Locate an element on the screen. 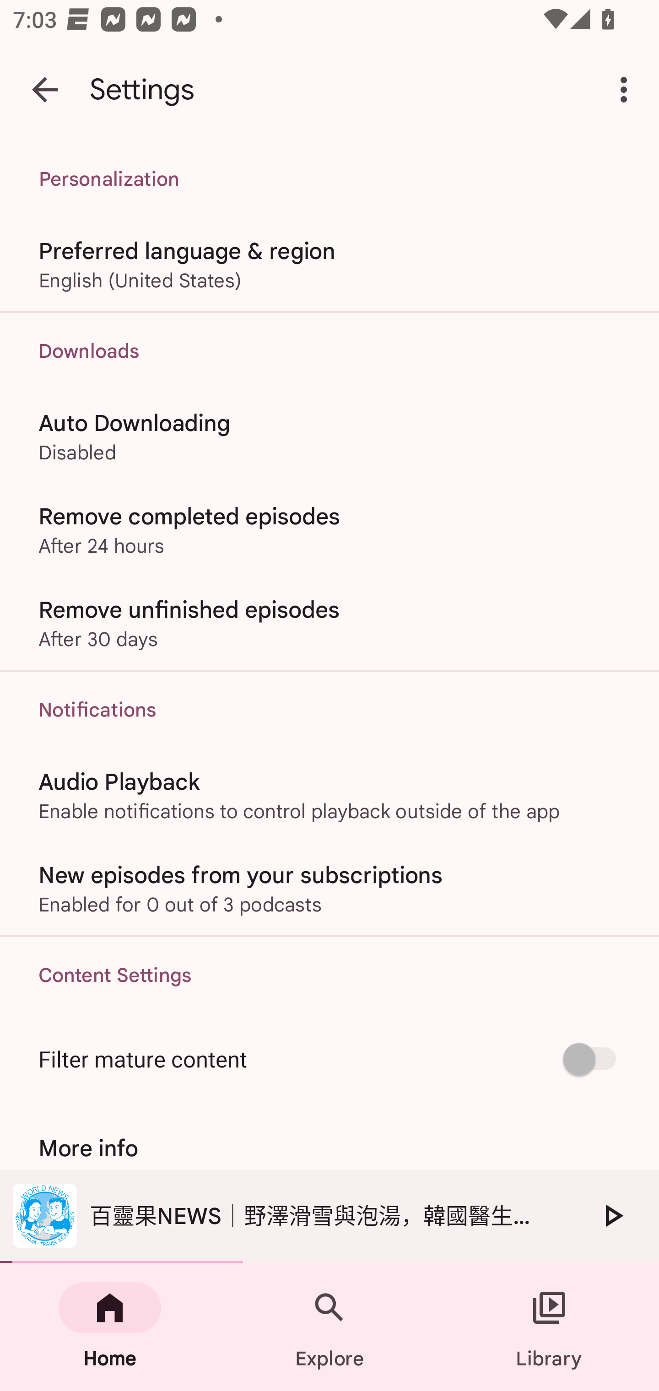 The height and width of the screenshot is (1391, 659). Explore is located at coordinates (329, 1327).